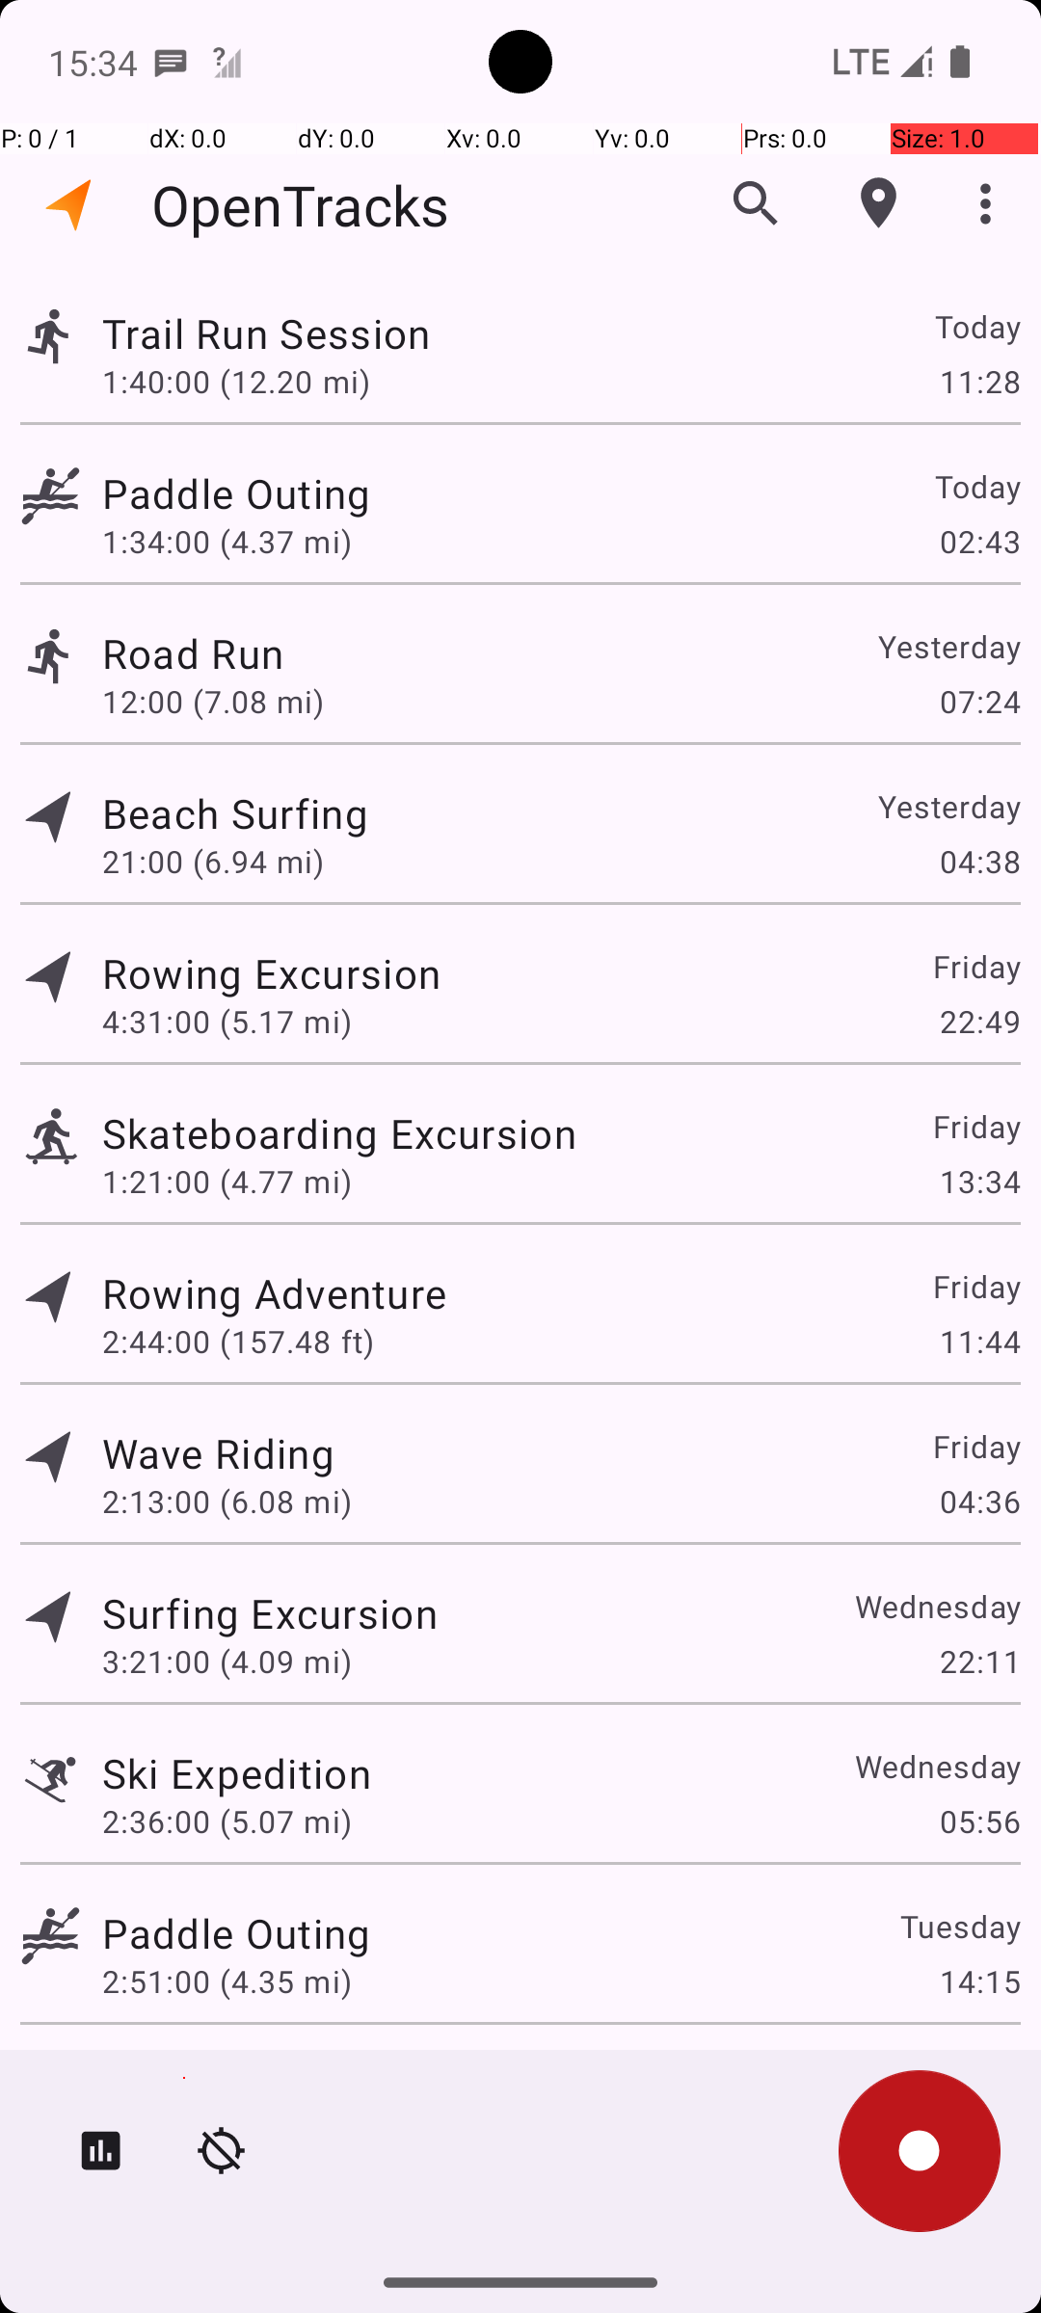  Describe the element at coordinates (339, 1133) in the screenshot. I see `Skateboarding Excursion` at that location.